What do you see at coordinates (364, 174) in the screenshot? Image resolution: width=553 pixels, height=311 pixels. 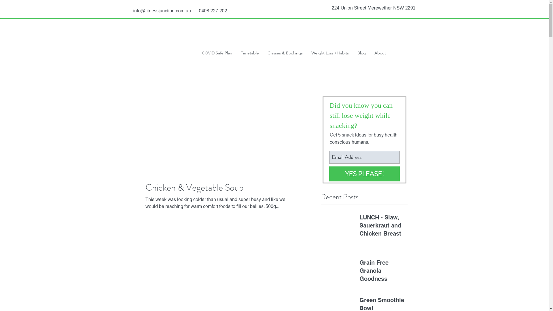 I see `YES PLEASE!` at bounding box center [364, 174].